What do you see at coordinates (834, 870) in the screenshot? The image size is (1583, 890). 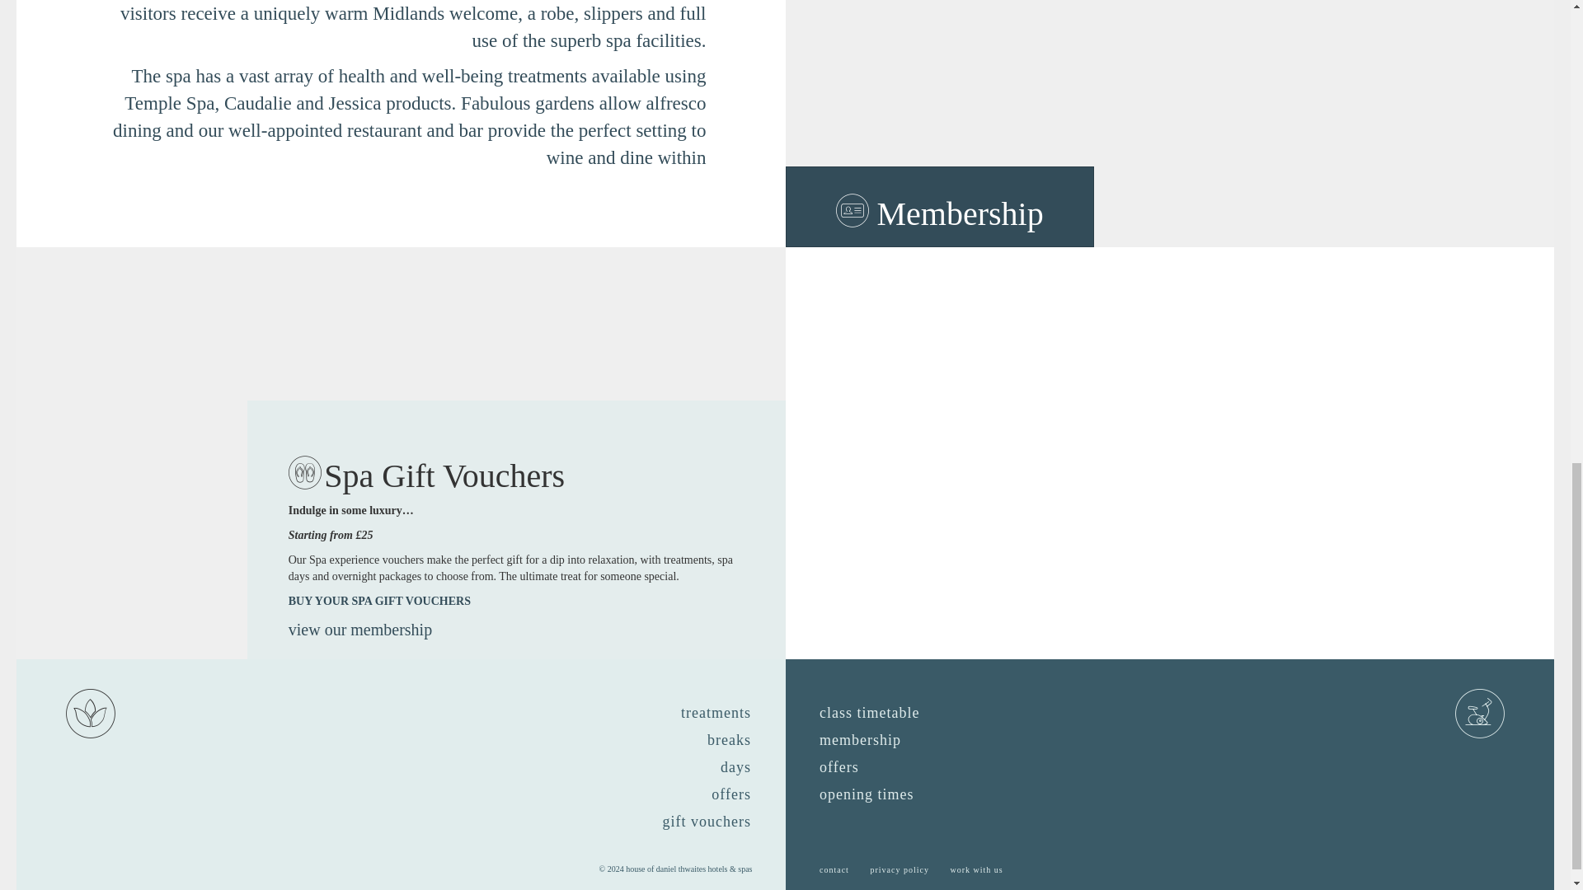 I see `contact` at bounding box center [834, 870].